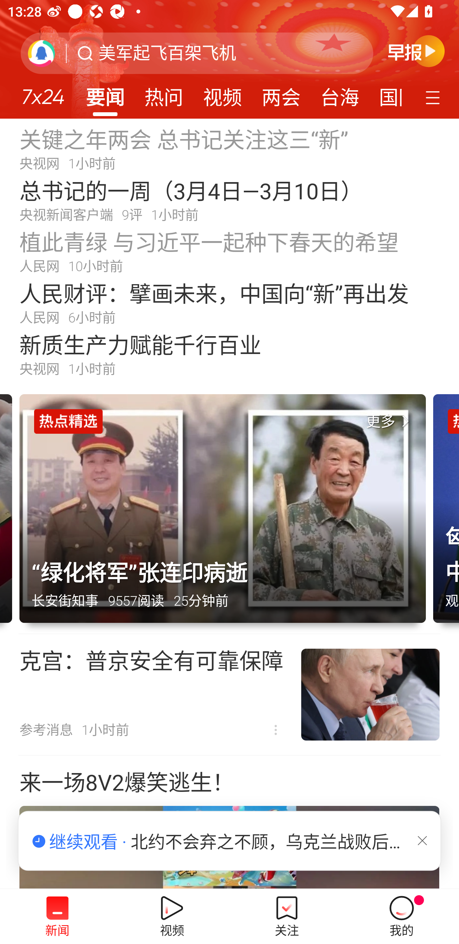 Image resolution: width=459 pixels, height=944 pixels. I want to click on , so click(422, 841).